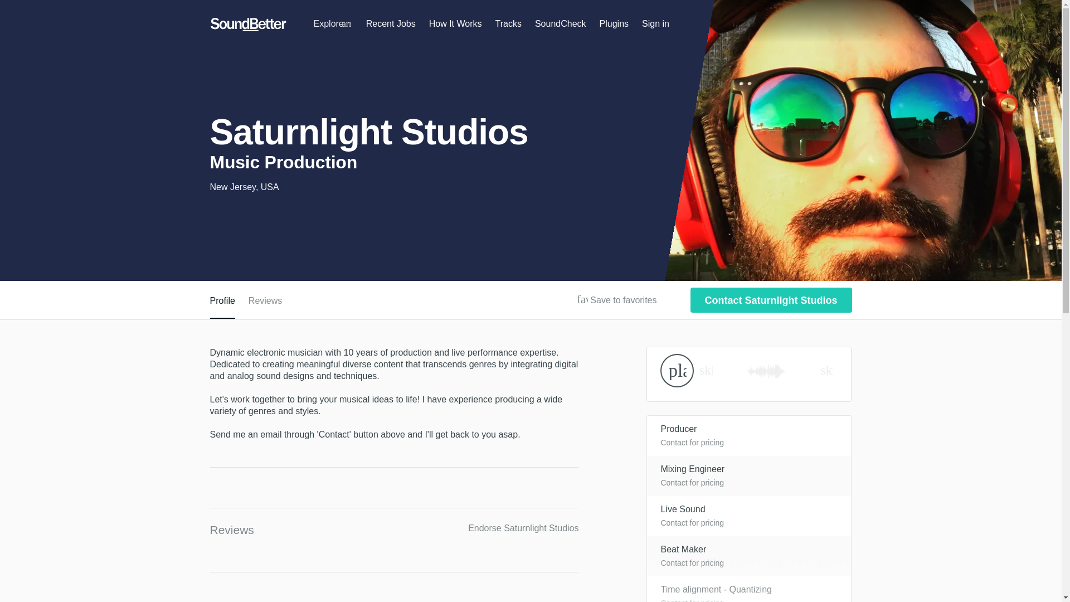 Image resolution: width=1070 pixels, height=602 pixels. Describe the element at coordinates (248, 25) in the screenshot. I see `SoundBetter` at that location.